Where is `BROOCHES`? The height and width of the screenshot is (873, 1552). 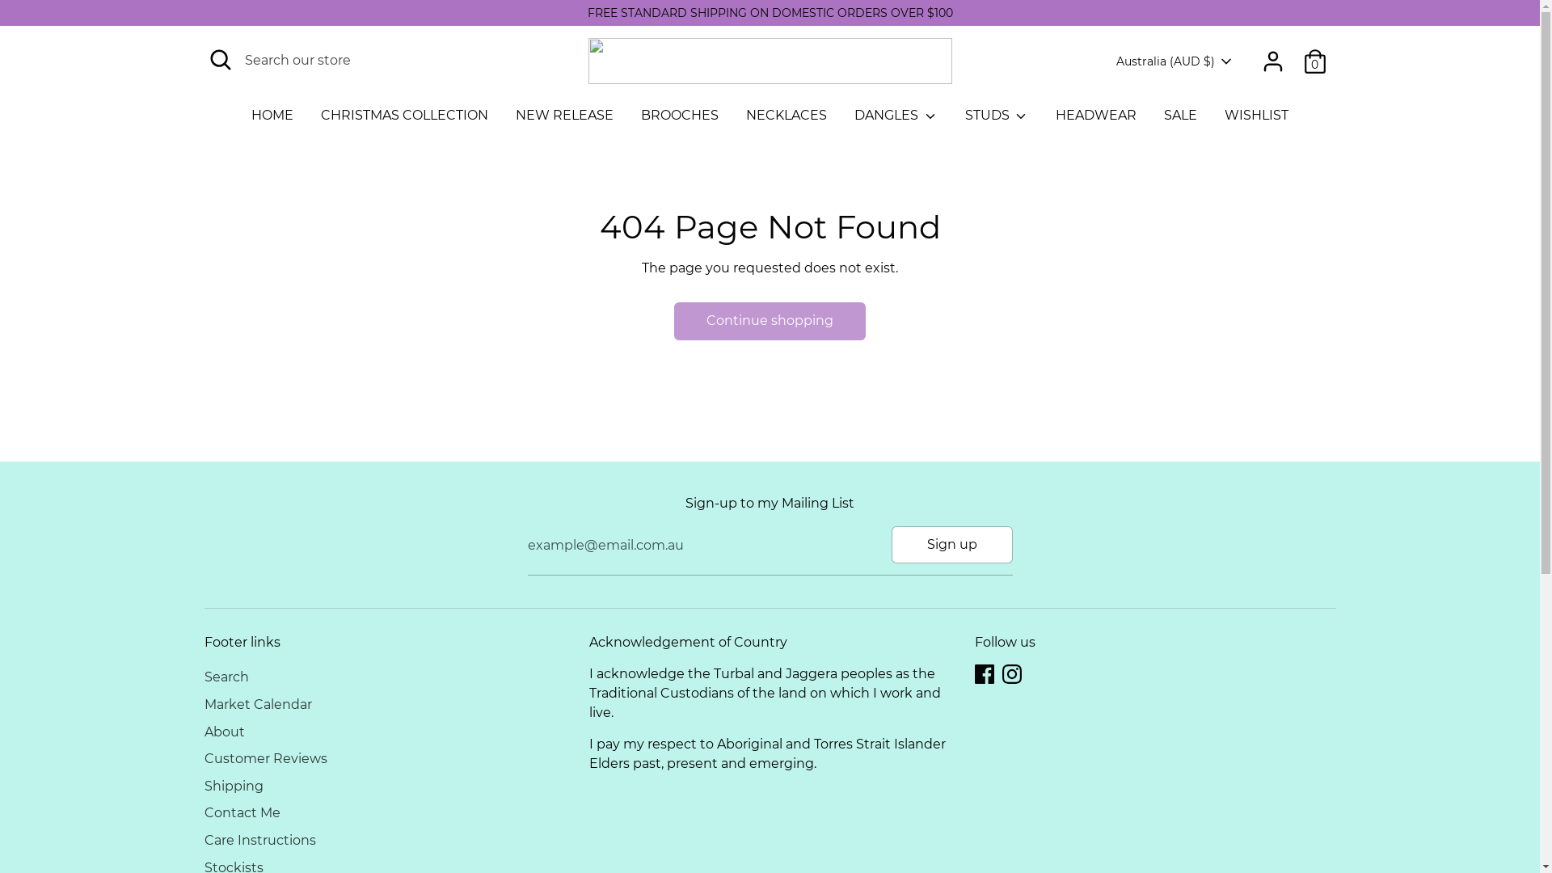
BROOCHES is located at coordinates (680, 120).